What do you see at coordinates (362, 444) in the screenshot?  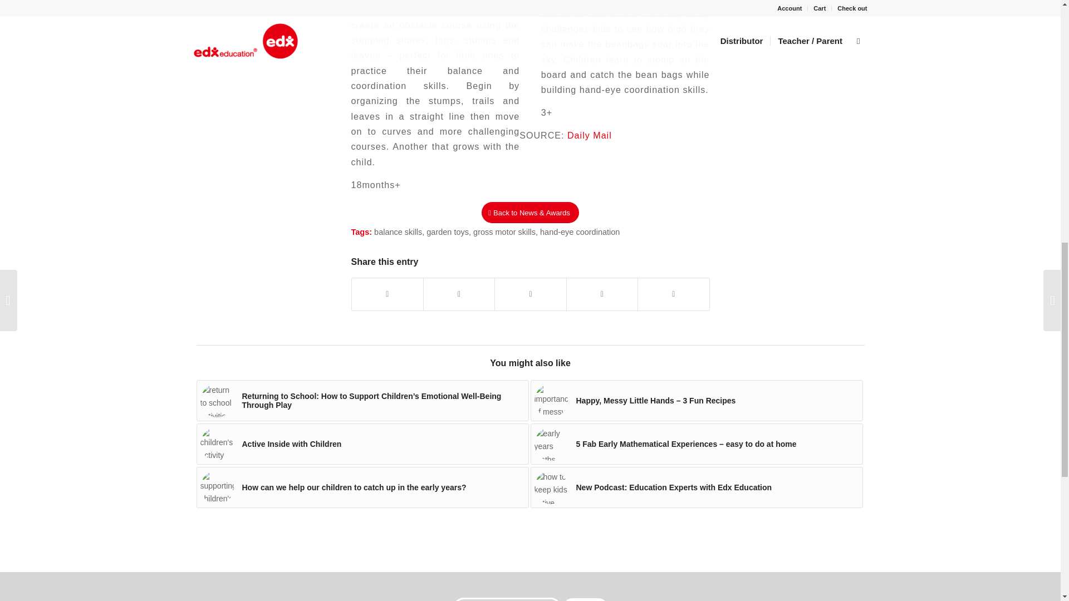 I see `Active Inside with Children` at bounding box center [362, 444].